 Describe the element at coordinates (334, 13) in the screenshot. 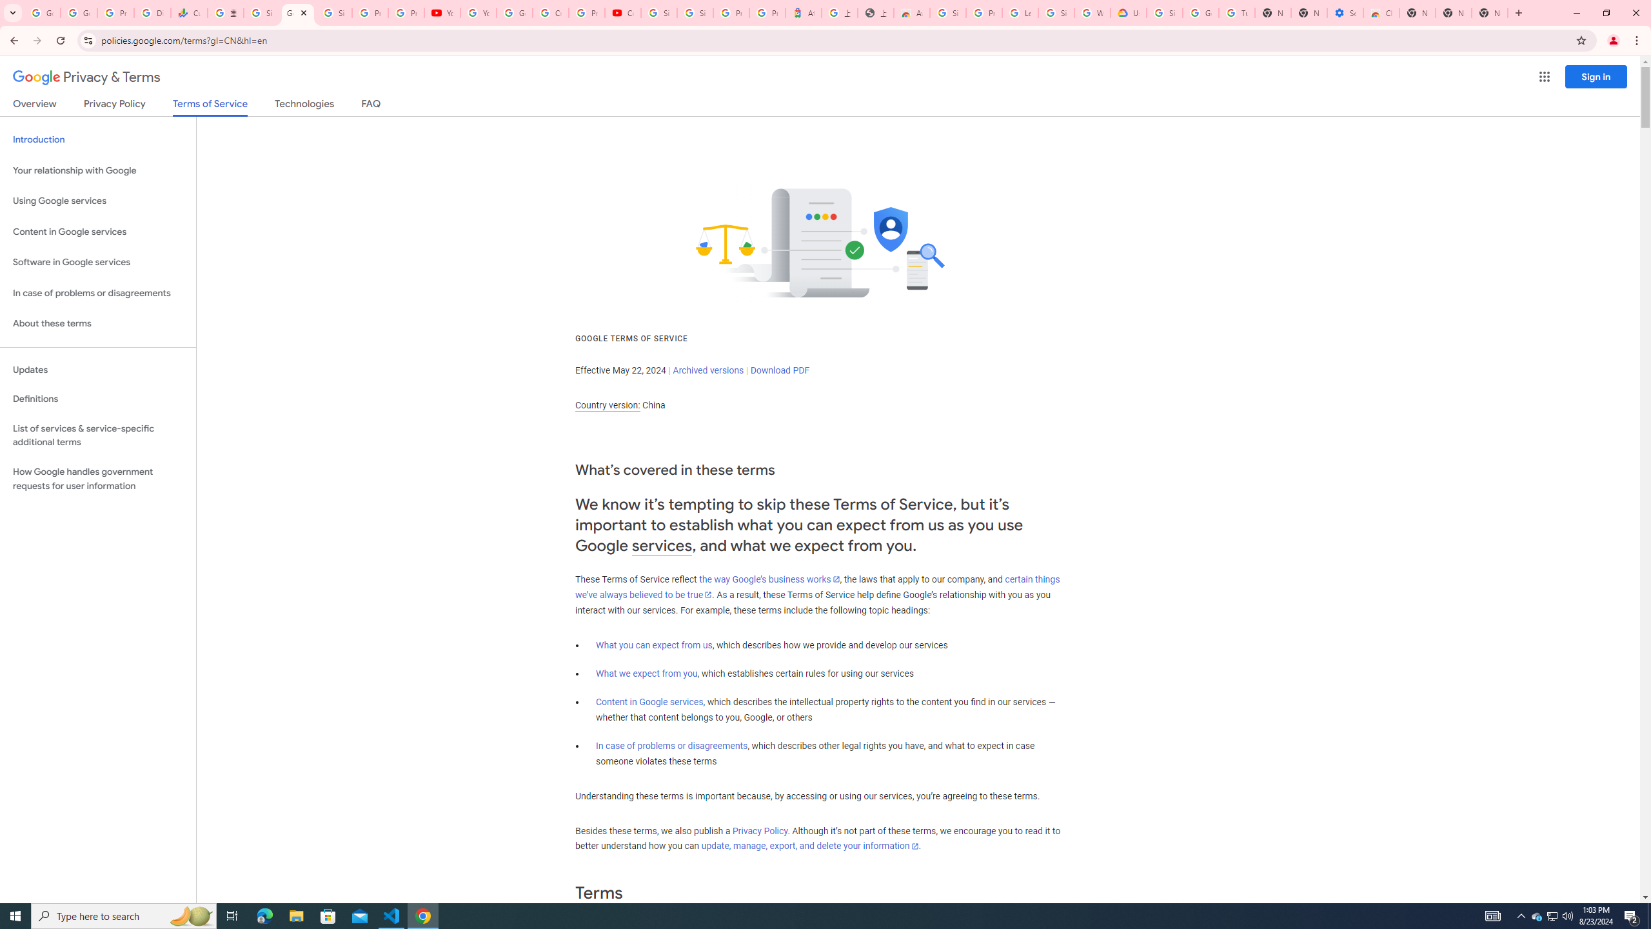

I see `Sign in - Google Accounts` at that location.